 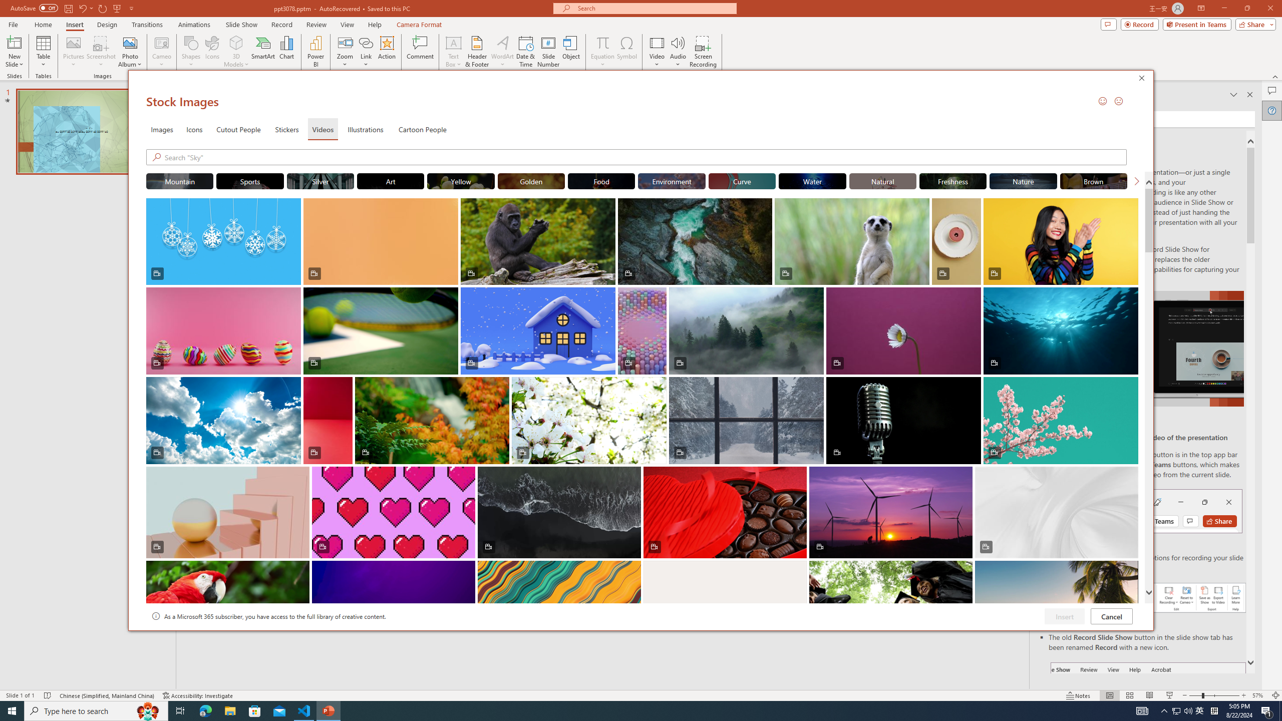 I want to click on SmartArt..., so click(x=263, y=52).